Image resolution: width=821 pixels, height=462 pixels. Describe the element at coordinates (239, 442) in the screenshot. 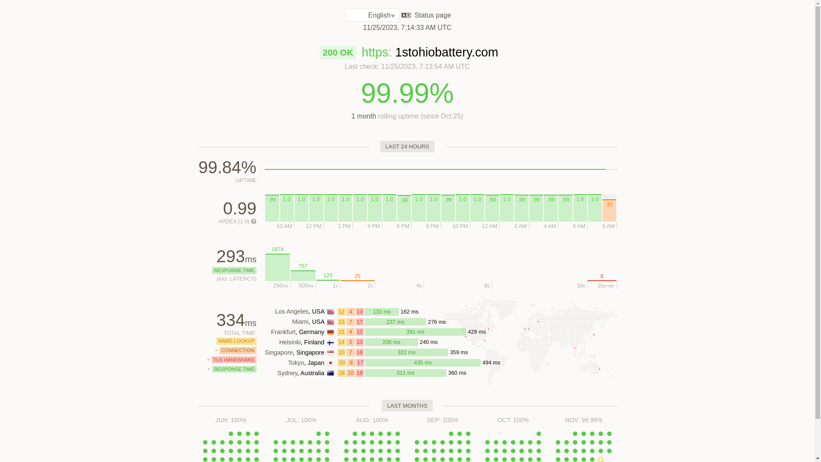

I see `<small>Jun 09:</small> No downtime` at that location.